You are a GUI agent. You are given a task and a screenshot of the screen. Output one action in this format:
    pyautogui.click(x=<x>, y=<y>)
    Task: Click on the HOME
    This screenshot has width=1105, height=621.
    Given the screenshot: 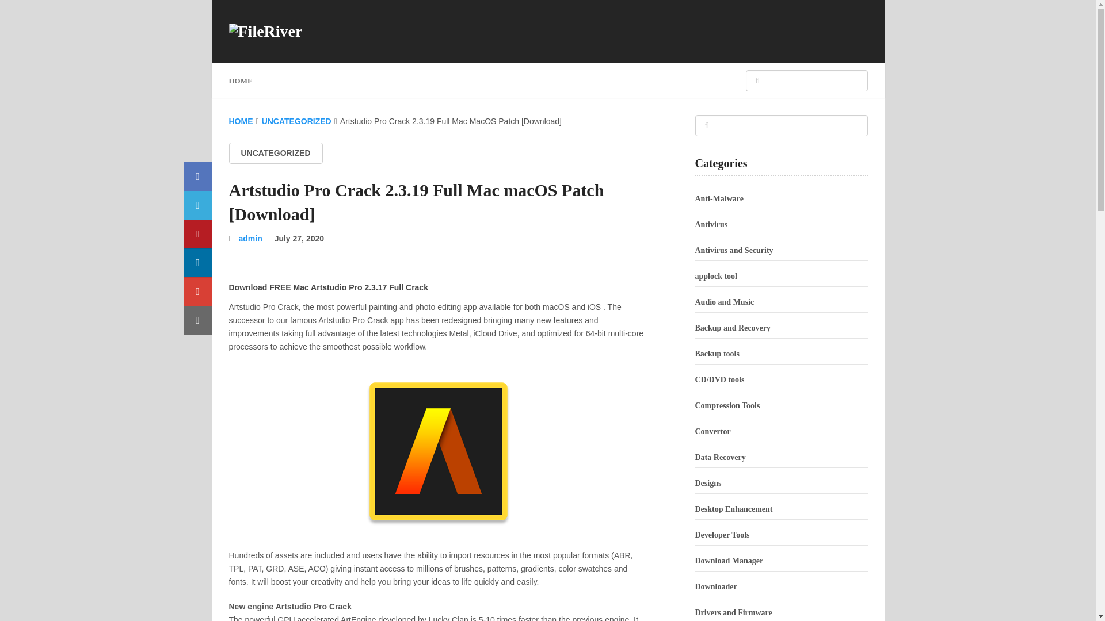 What is the action you would take?
    pyautogui.click(x=241, y=121)
    